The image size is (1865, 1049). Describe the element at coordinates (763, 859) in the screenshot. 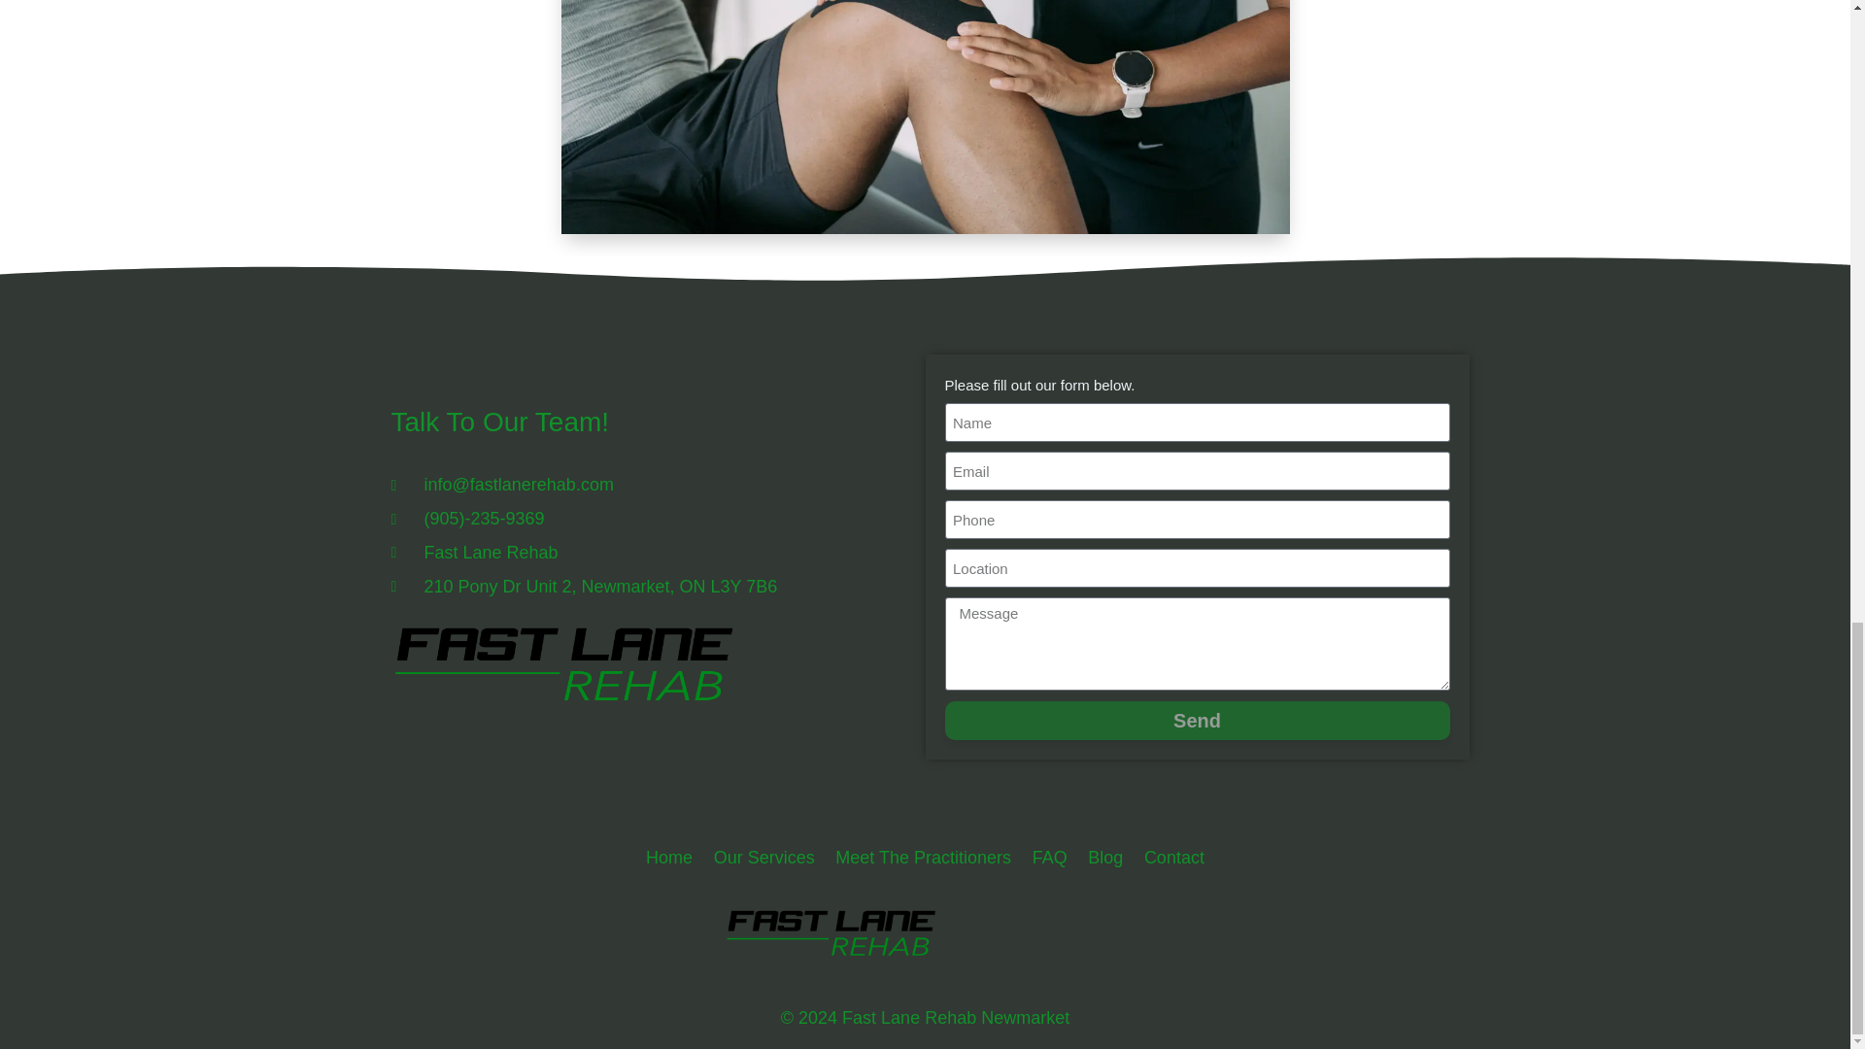

I see `Rehabilitation Services` at that location.